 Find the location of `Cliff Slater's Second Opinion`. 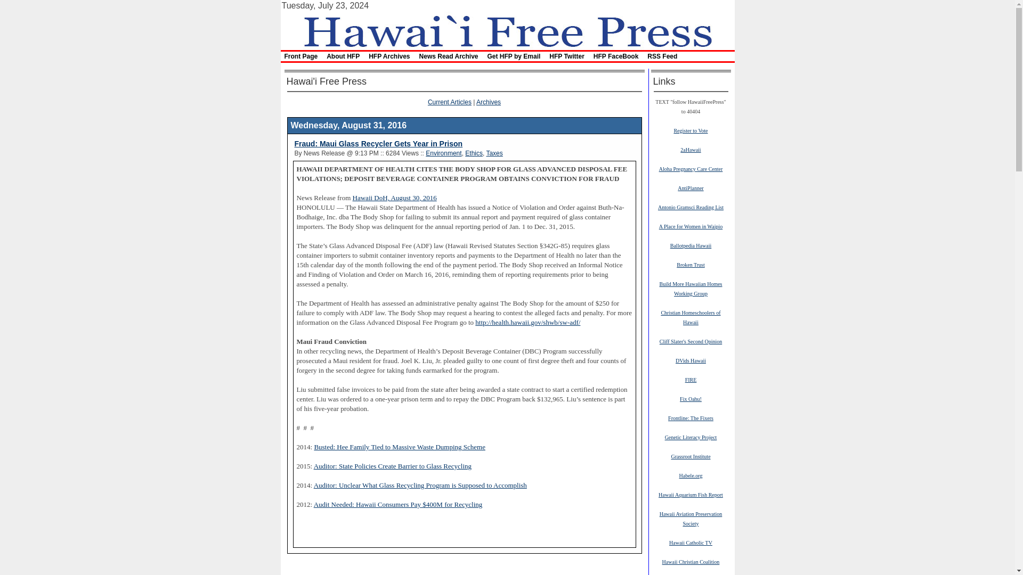

Cliff Slater's Second Opinion is located at coordinates (691, 341).